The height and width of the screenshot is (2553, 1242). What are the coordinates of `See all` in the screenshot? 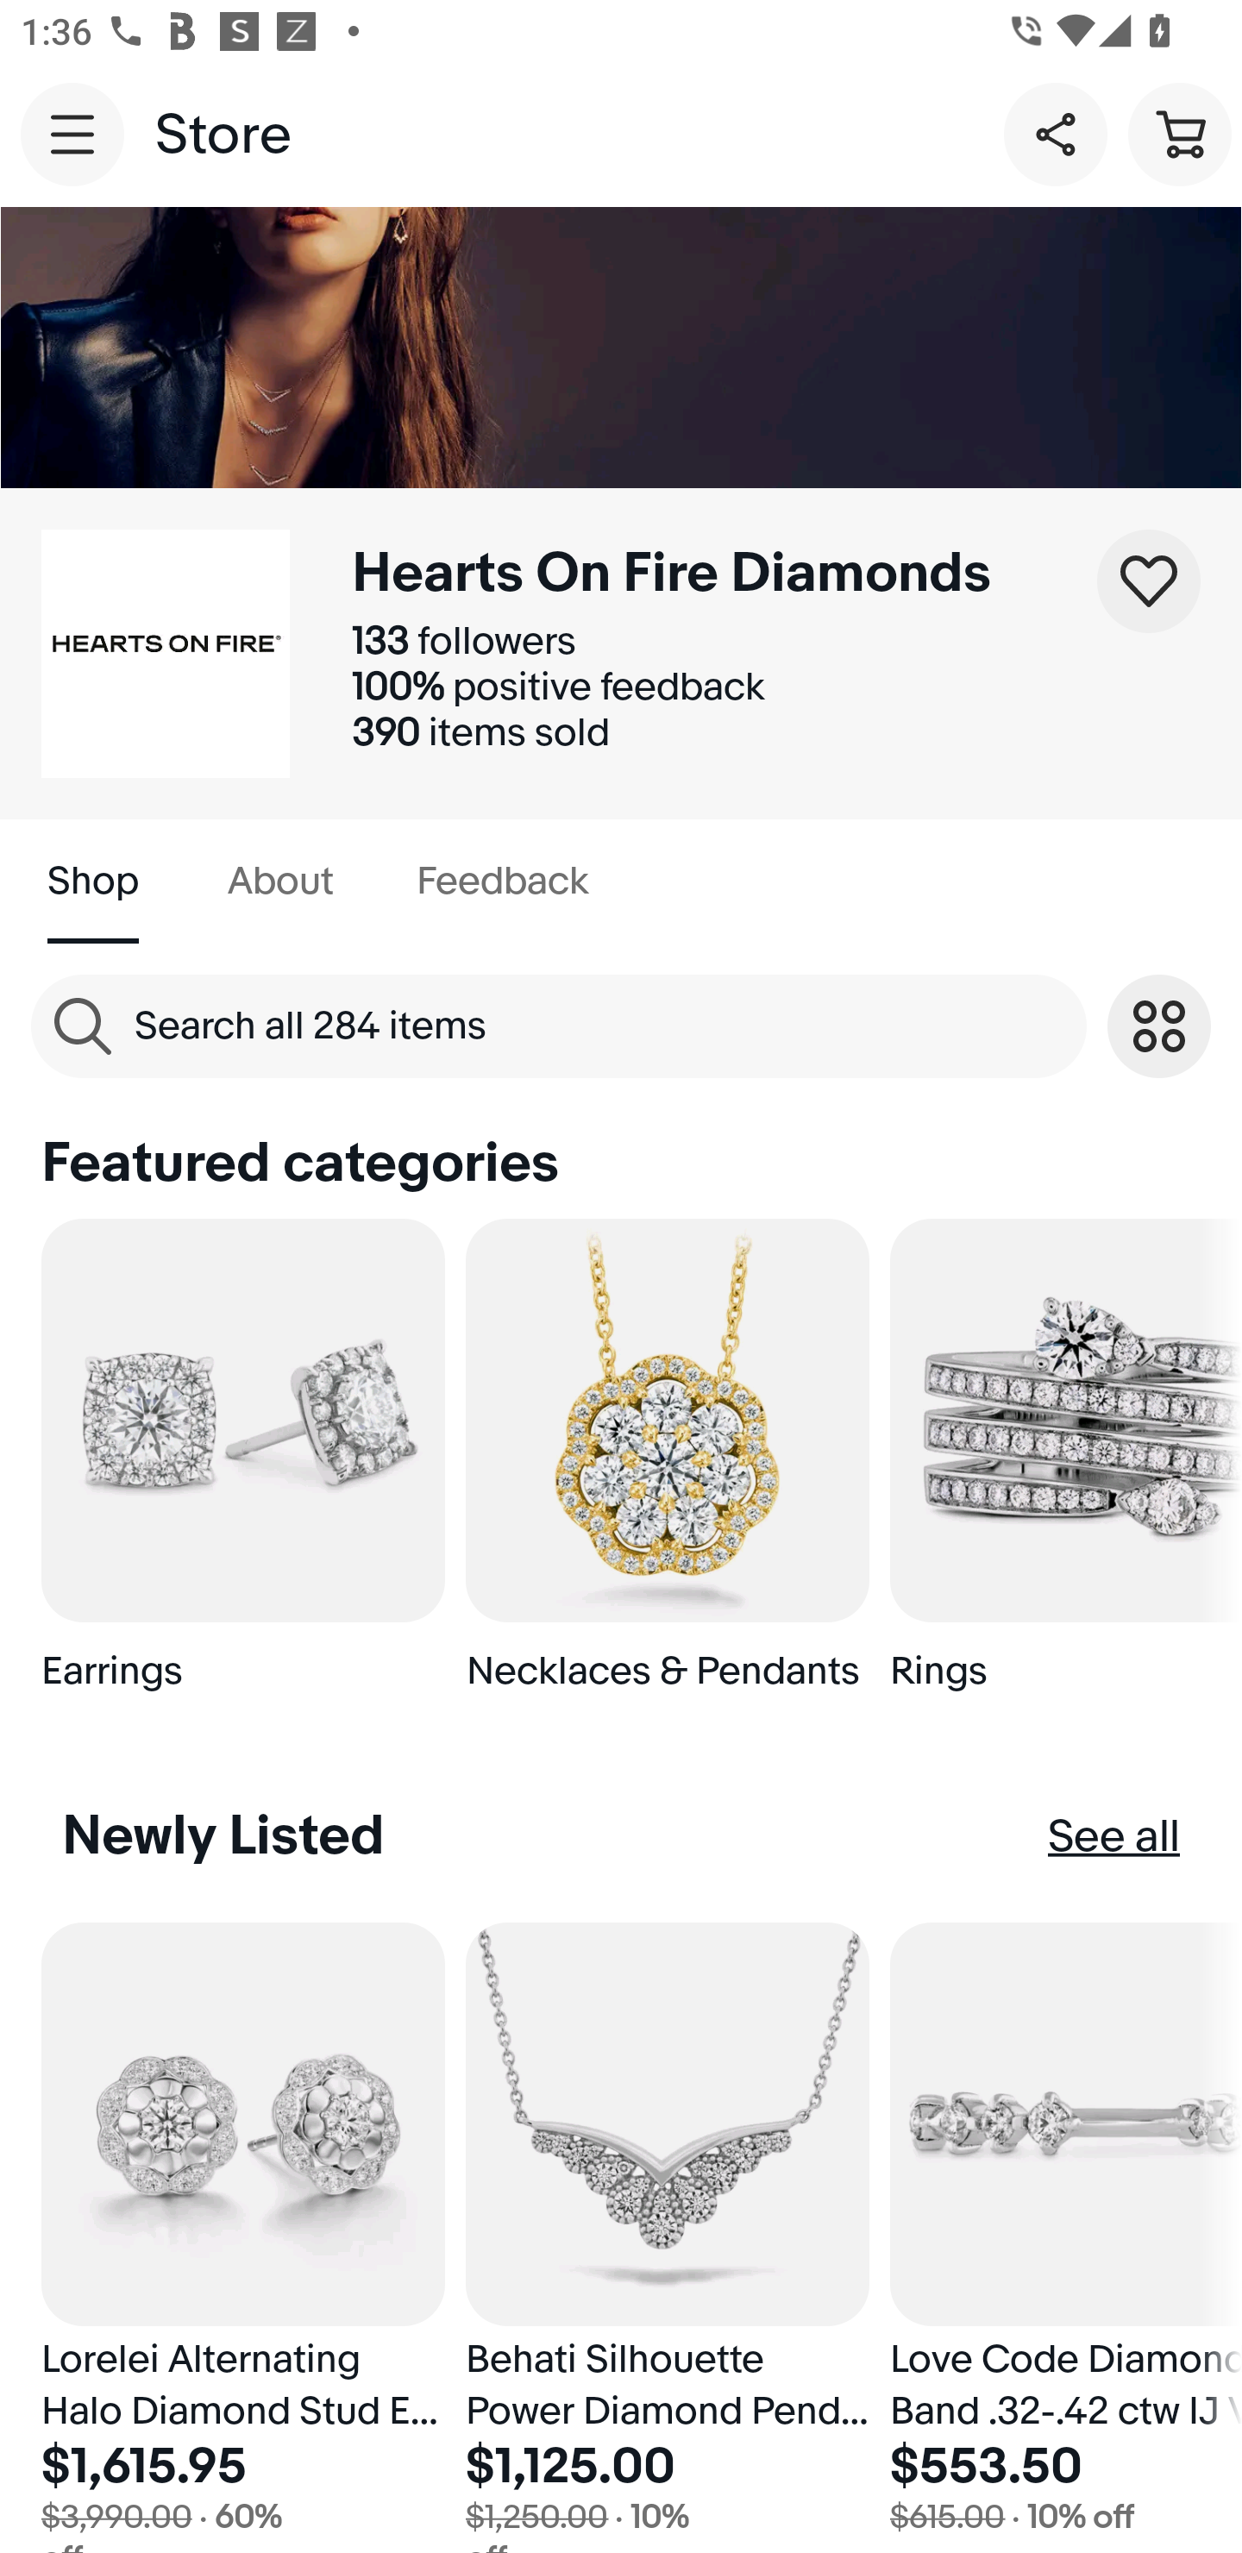 It's located at (1114, 1836).